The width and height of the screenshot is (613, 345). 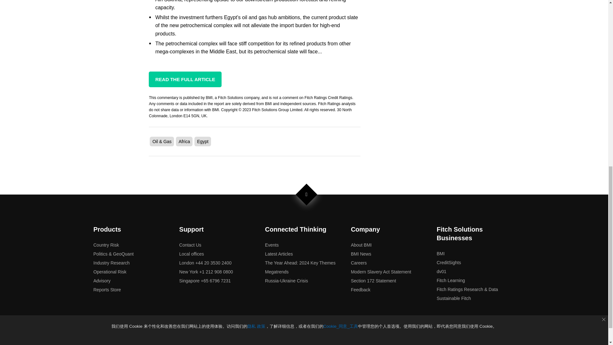 What do you see at coordinates (102, 280) in the screenshot?
I see `Advisory` at bounding box center [102, 280].